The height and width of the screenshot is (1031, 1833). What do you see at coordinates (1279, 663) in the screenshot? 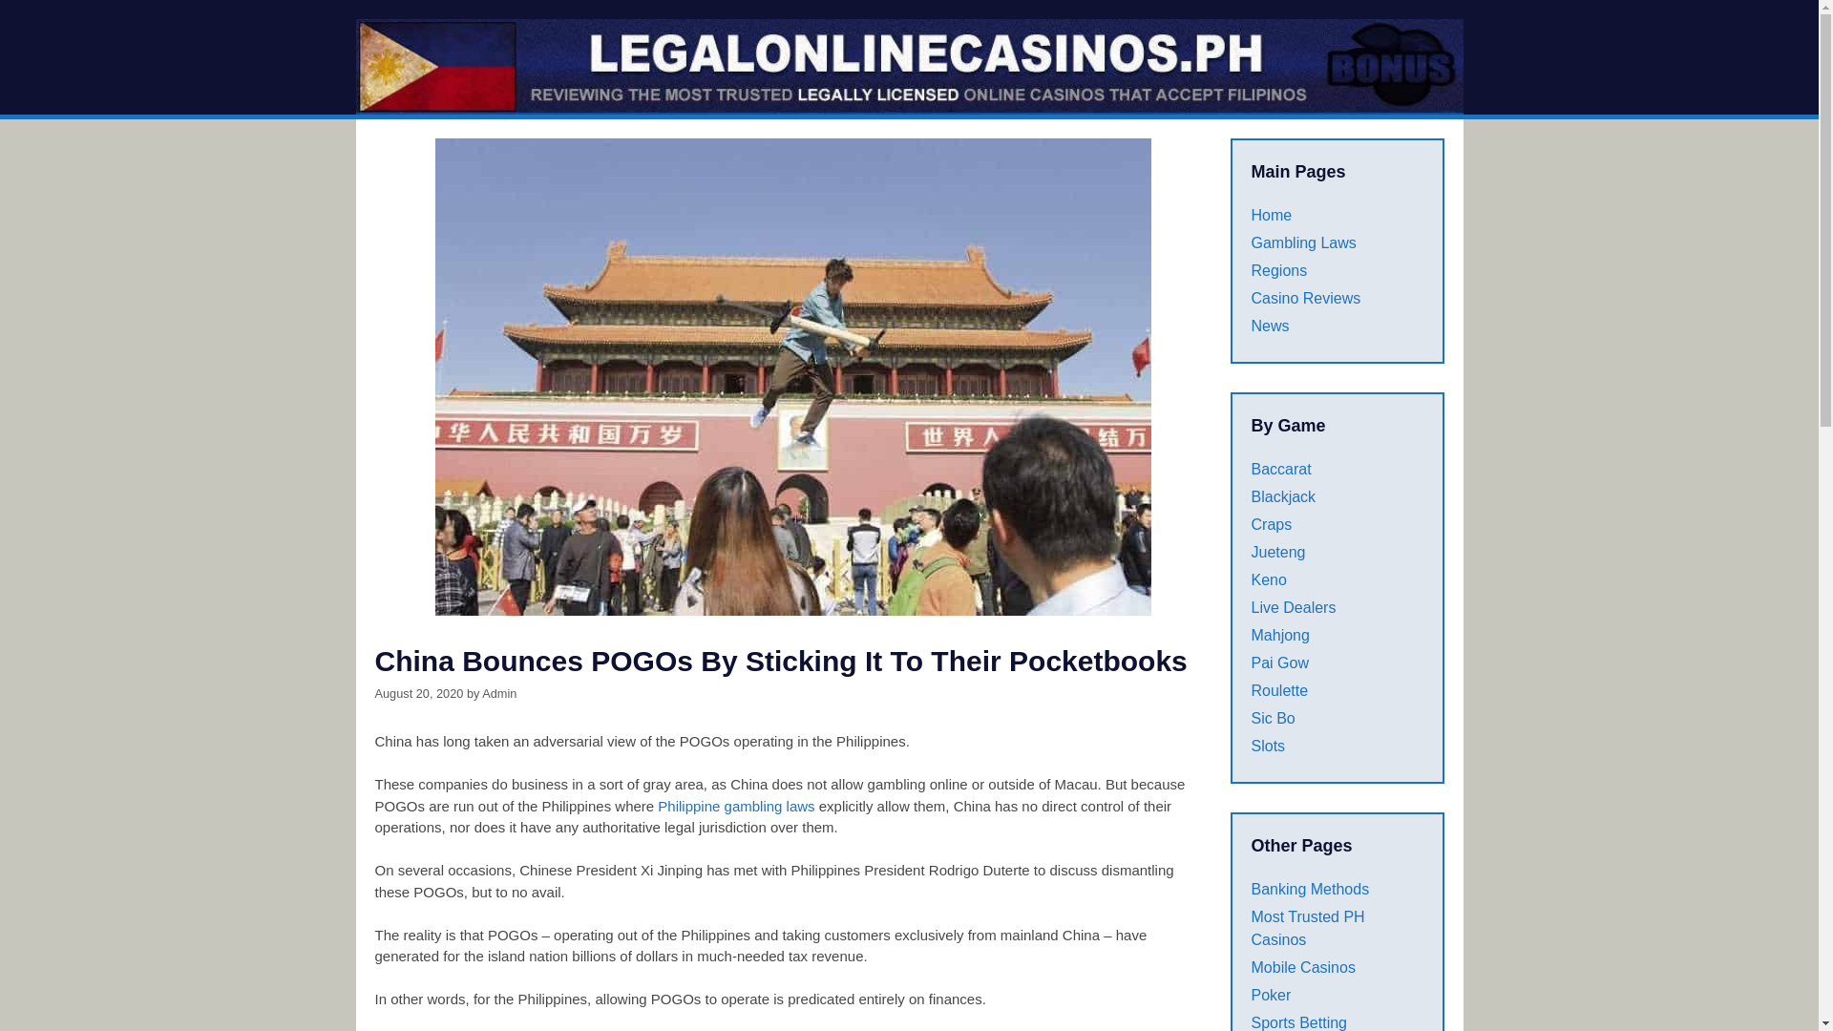
I see `Pai Gow` at bounding box center [1279, 663].